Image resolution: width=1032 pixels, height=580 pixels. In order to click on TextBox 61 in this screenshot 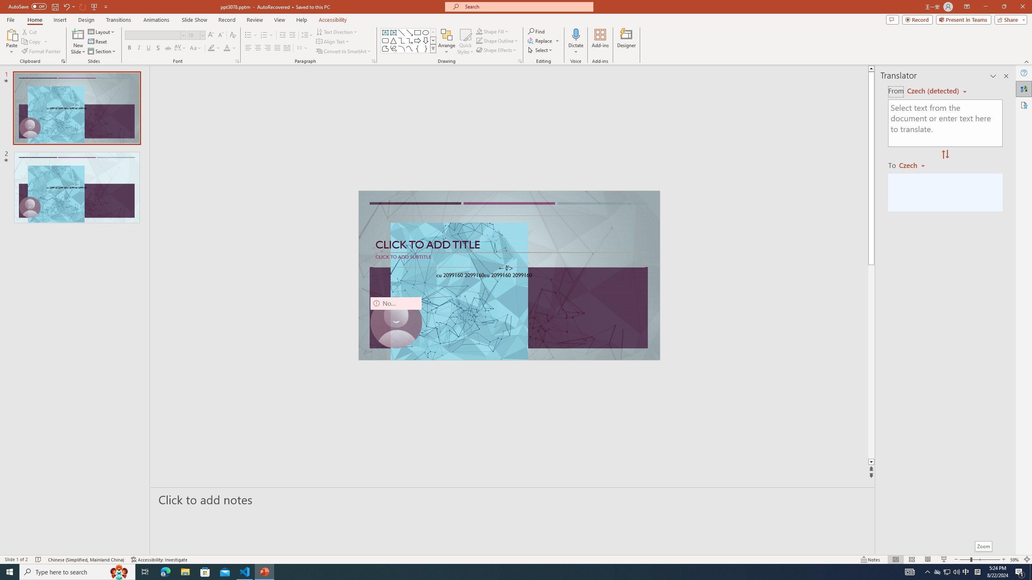, I will do `click(508, 276)`.